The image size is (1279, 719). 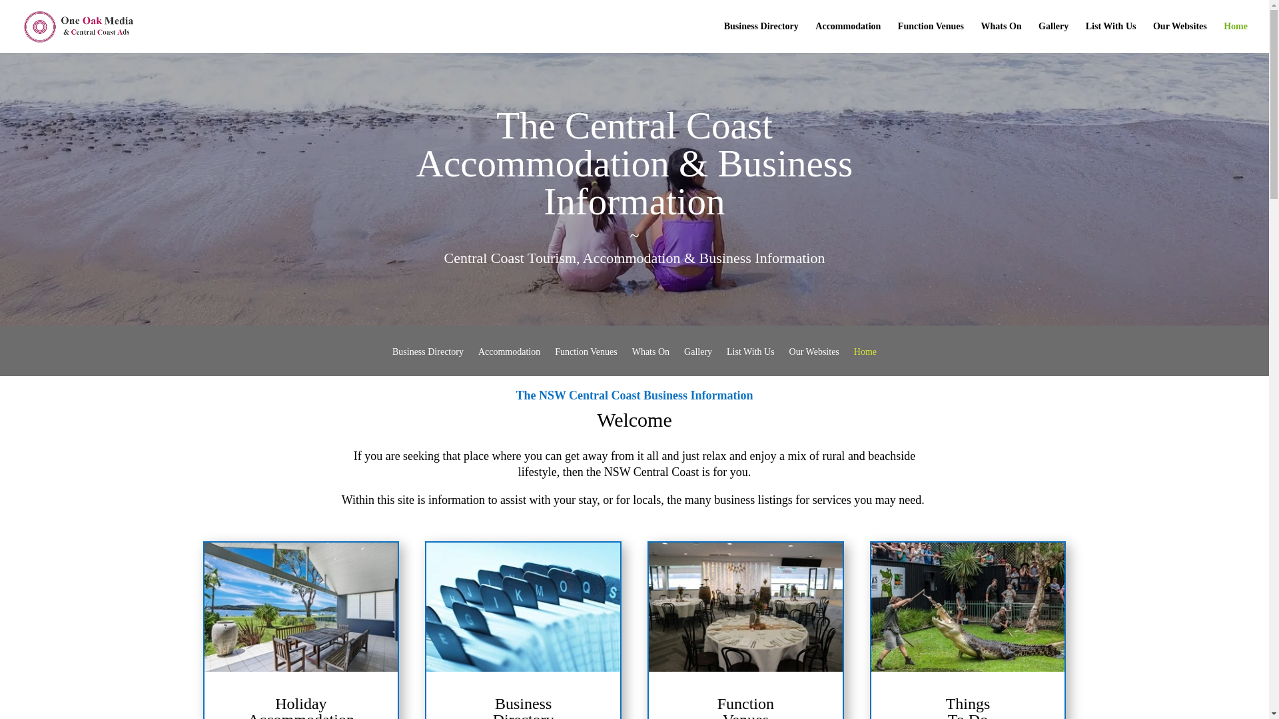 I want to click on Function Venues, so click(x=931, y=37).